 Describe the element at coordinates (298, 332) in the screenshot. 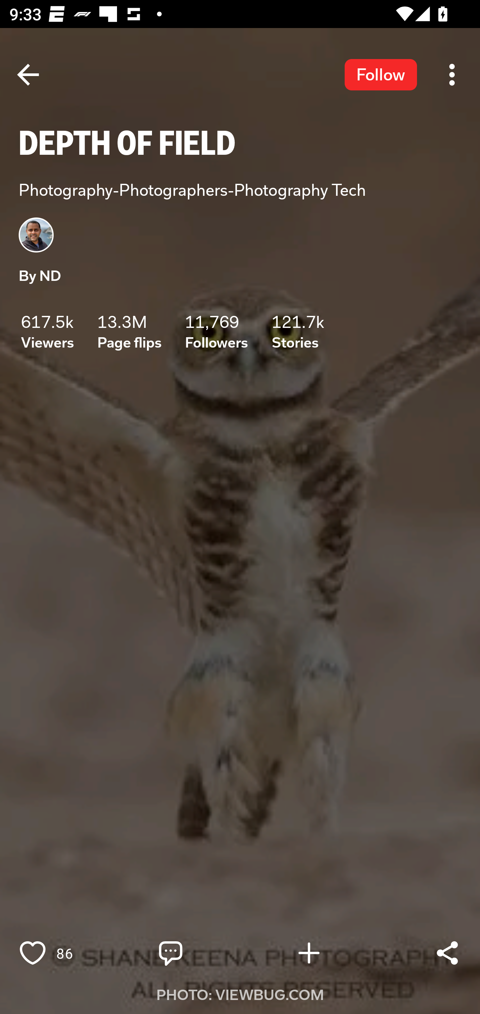

I see `121.7k Stories` at that location.